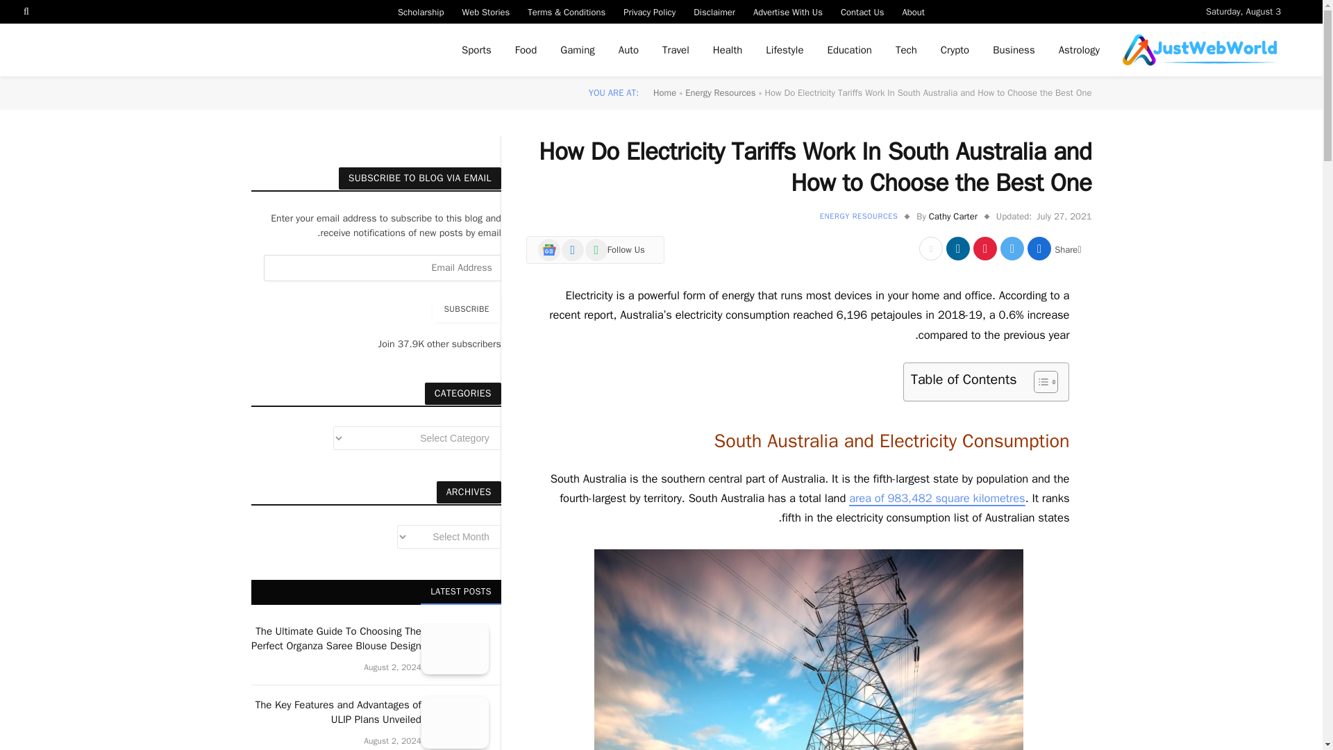  I want to click on Lifestyle, so click(785, 50).